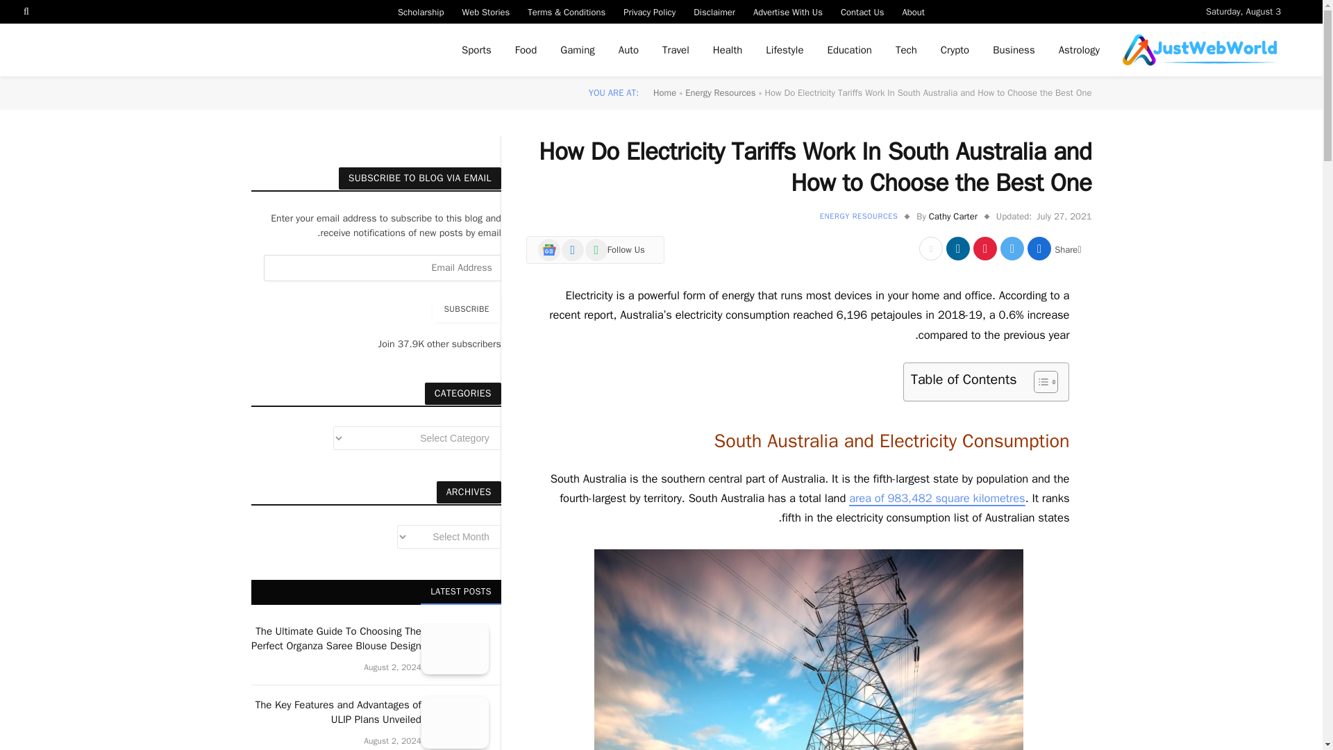  I want to click on Lifestyle, so click(785, 50).